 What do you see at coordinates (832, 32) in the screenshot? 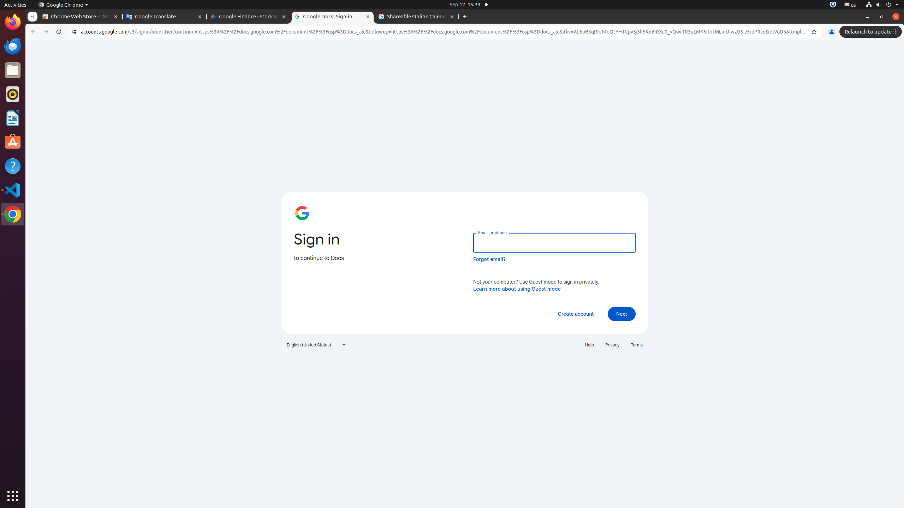
I see `You` at bounding box center [832, 32].